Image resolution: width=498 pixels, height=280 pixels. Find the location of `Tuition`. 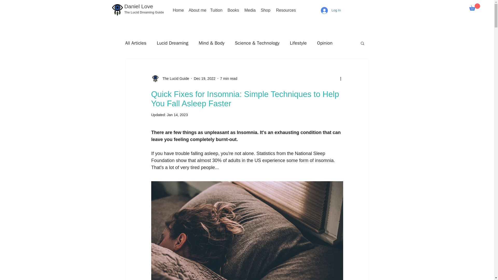

Tuition is located at coordinates (215, 10).